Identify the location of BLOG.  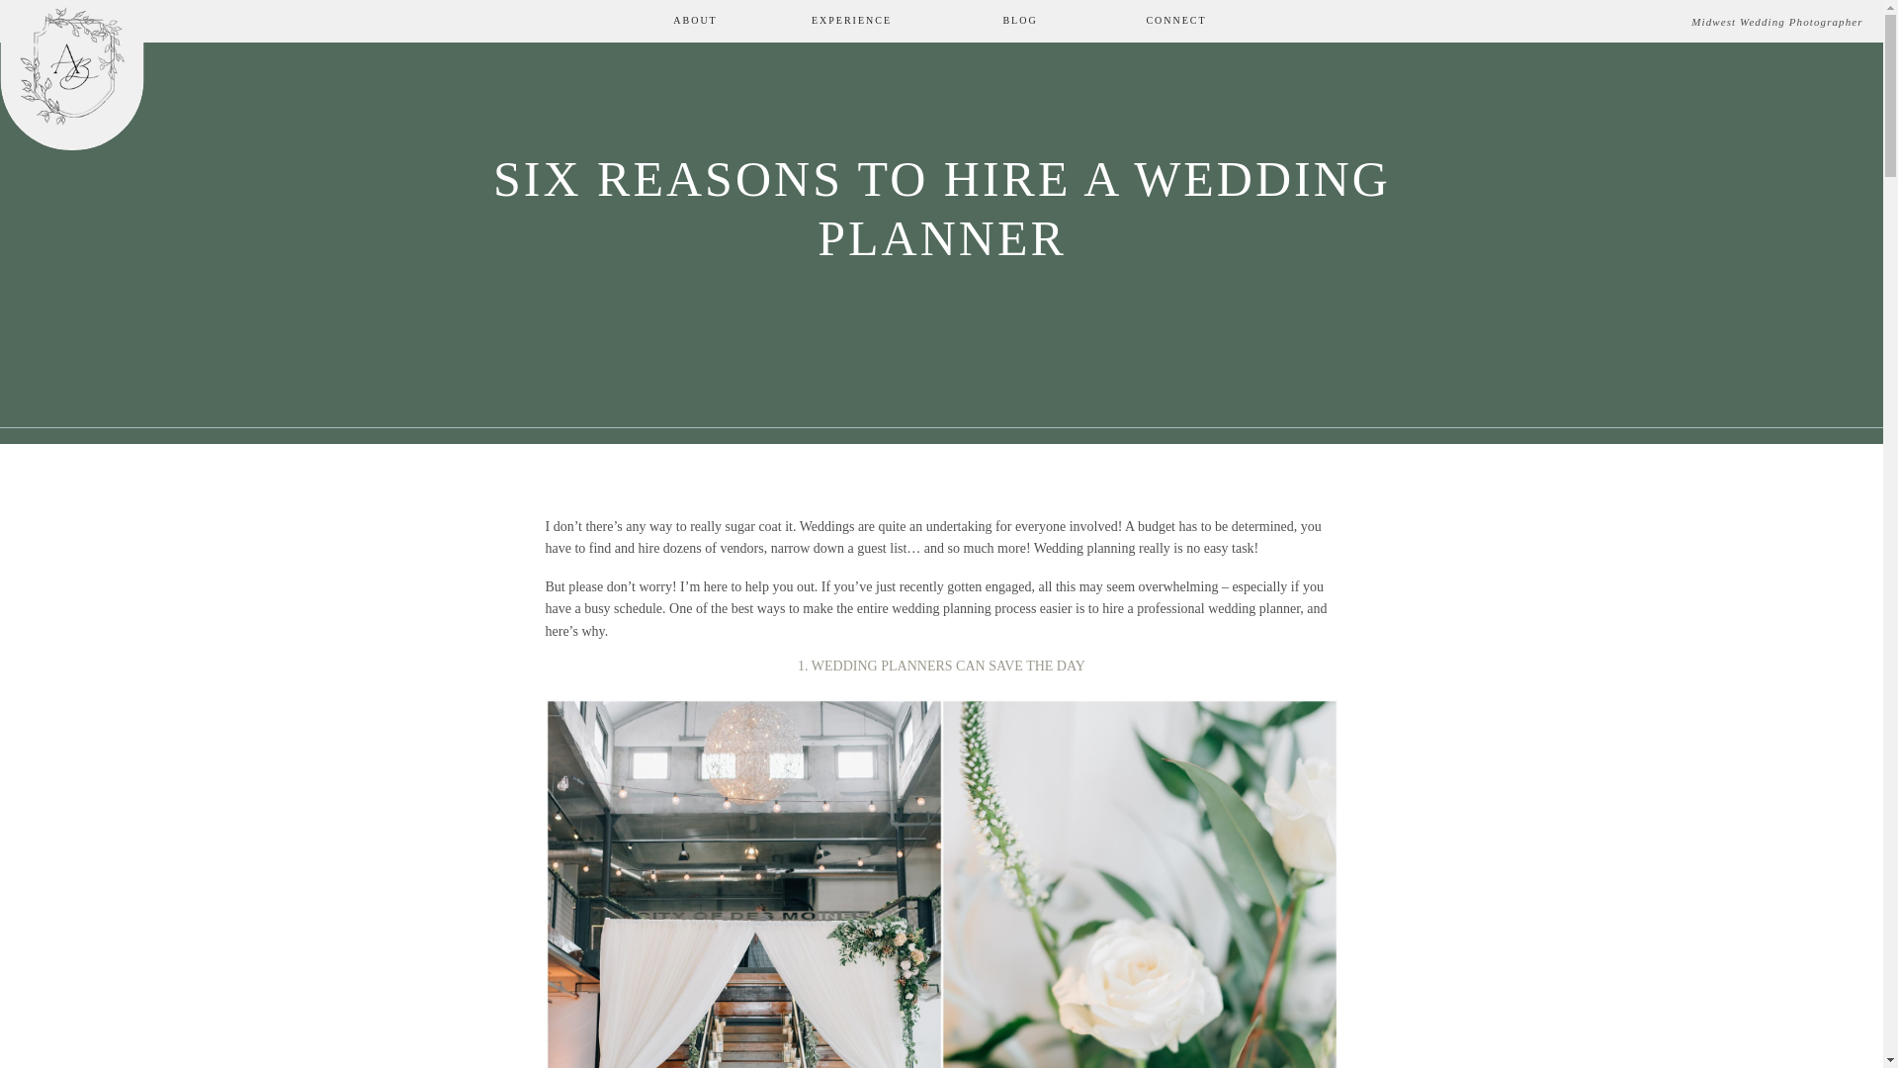
(1020, 22).